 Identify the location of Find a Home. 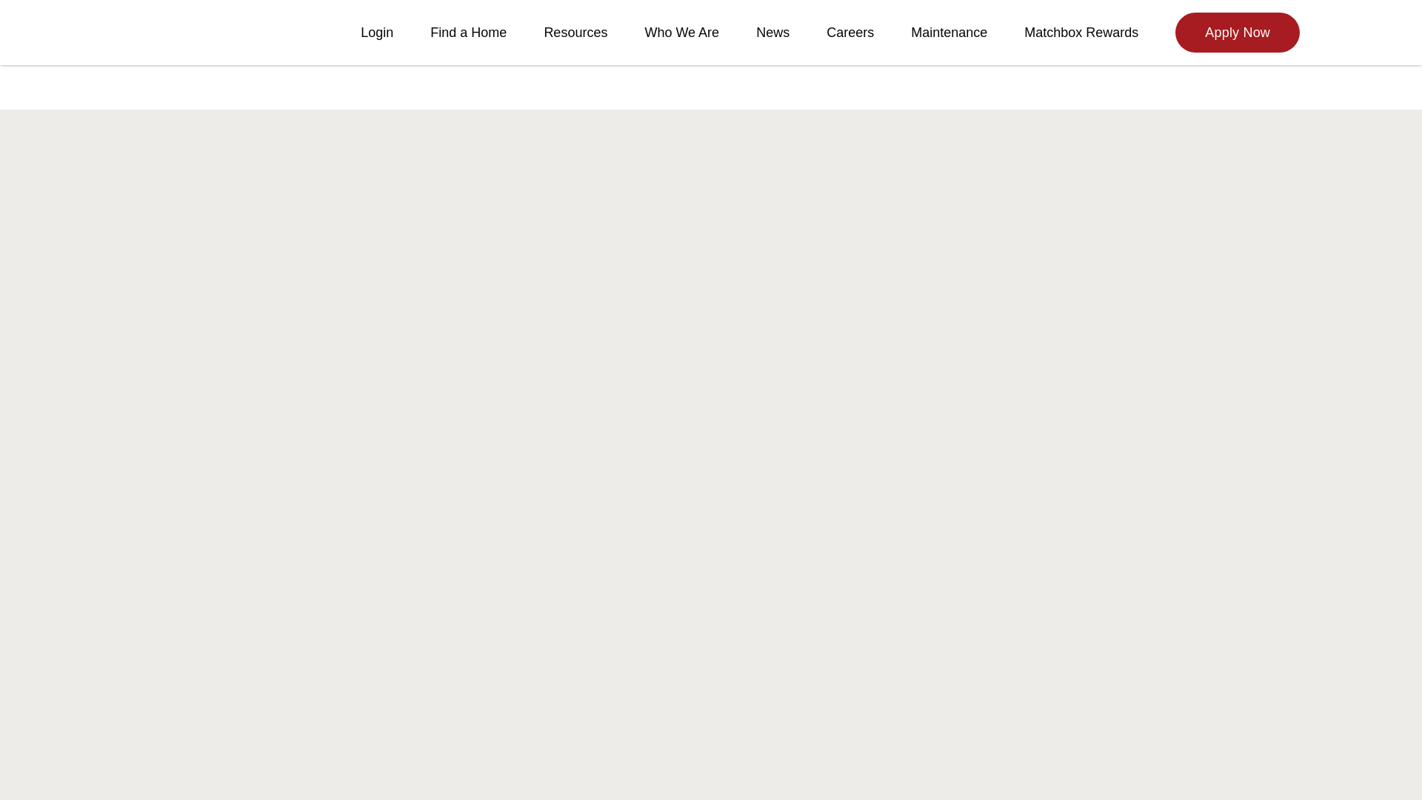
(468, 33).